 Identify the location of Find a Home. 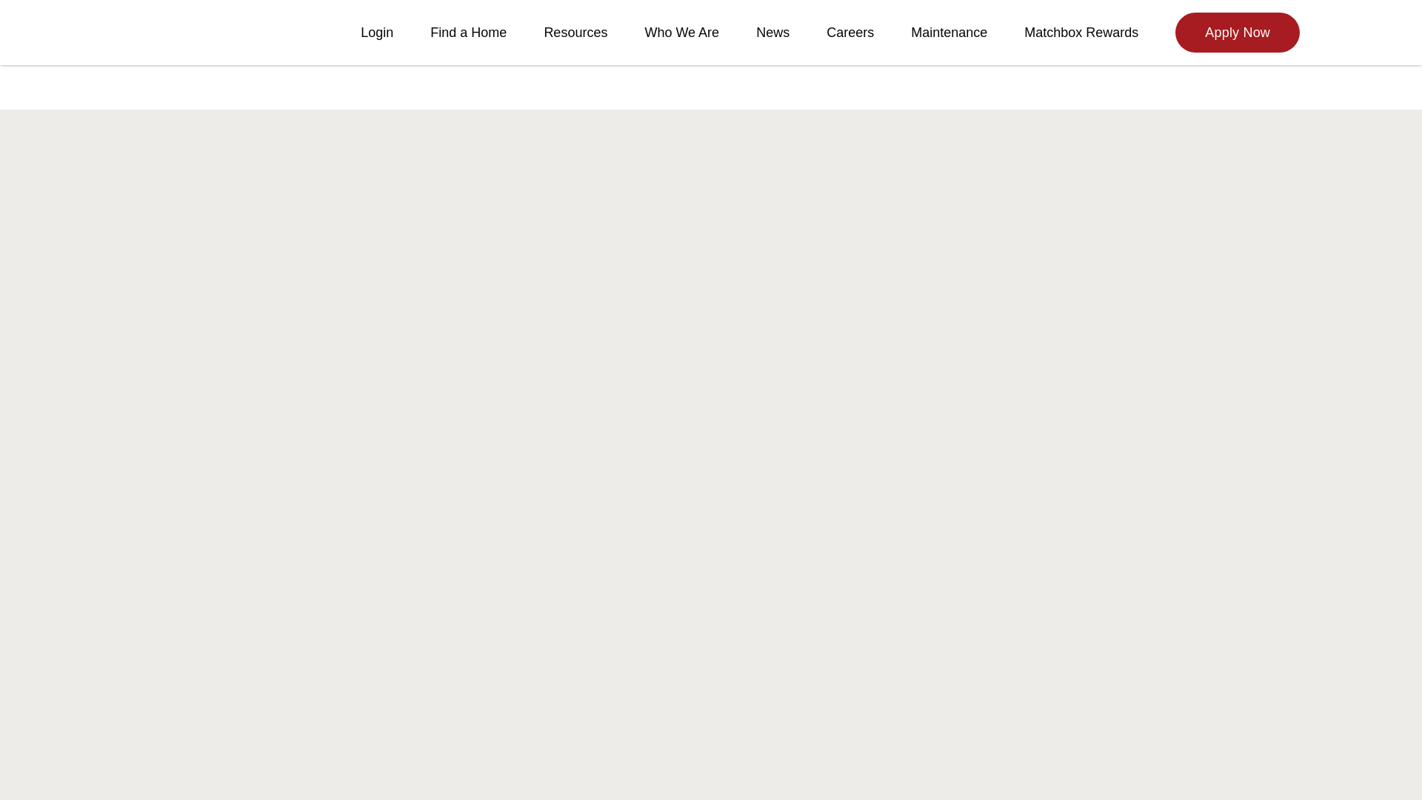
(468, 33).